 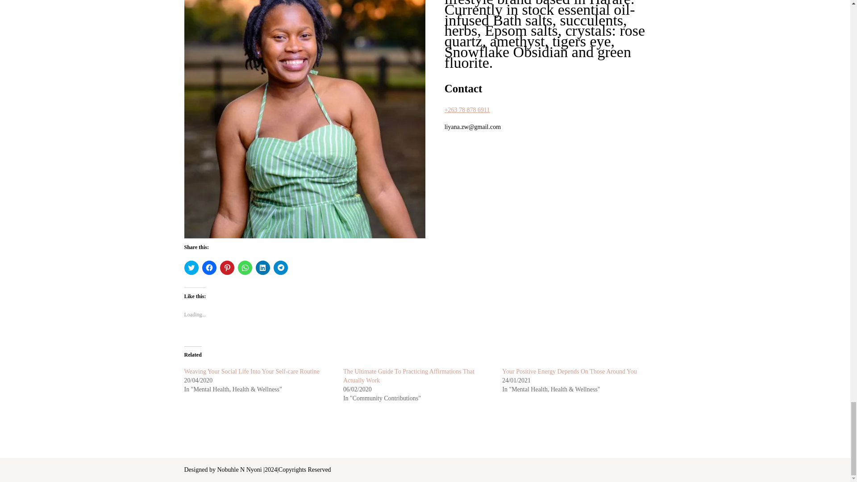 I want to click on Weaving Your Social Life Into Your Self-care Routine, so click(x=251, y=371).